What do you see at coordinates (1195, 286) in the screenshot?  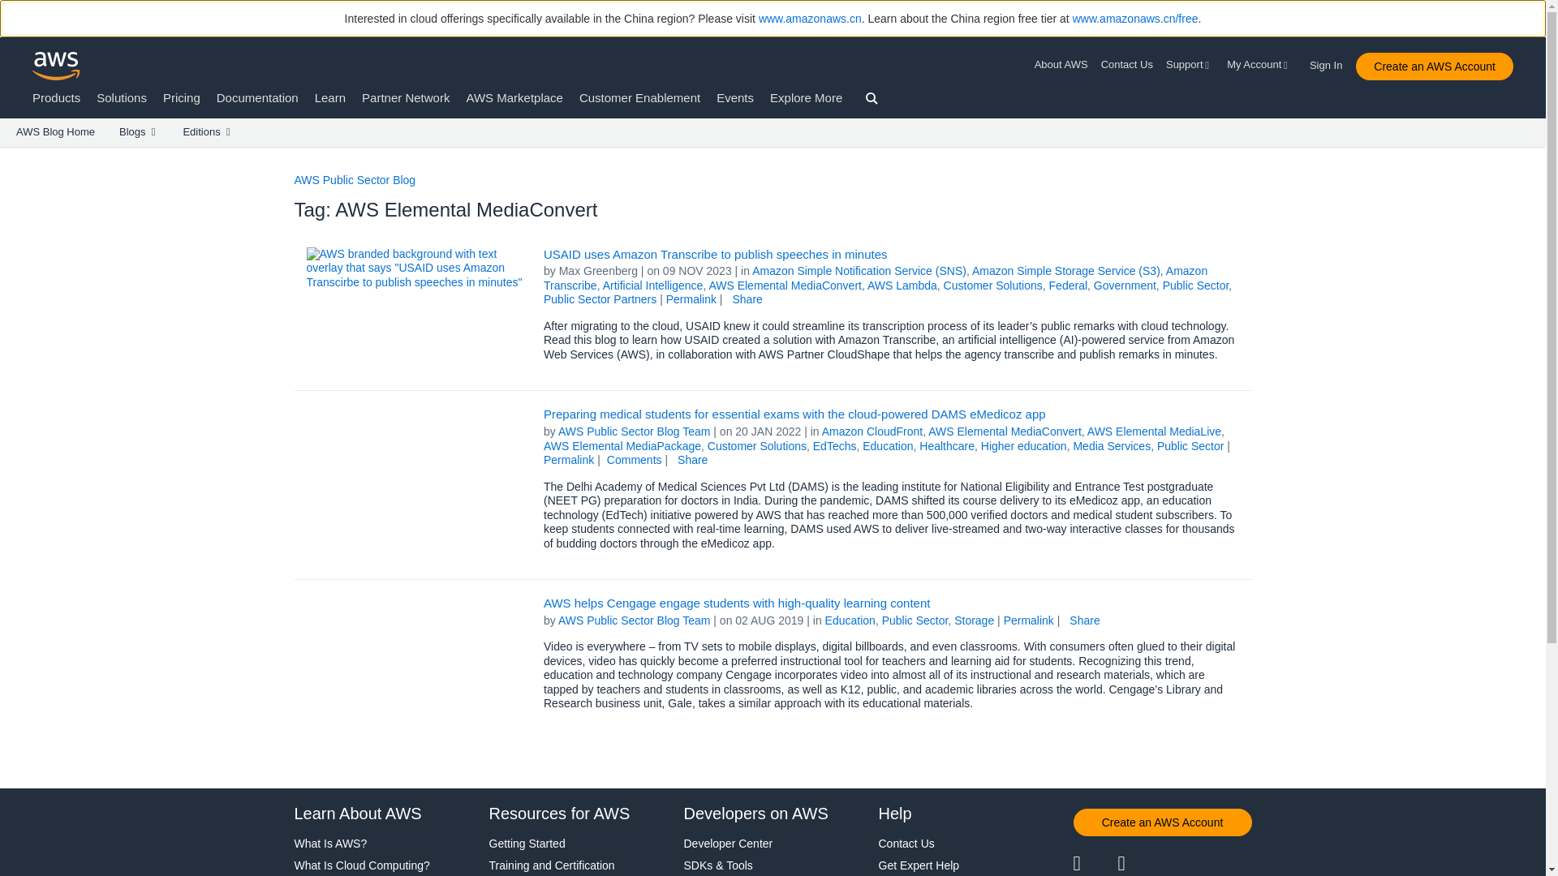 I see `View all posts in Public Sector` at bounding box center [1195, 286].